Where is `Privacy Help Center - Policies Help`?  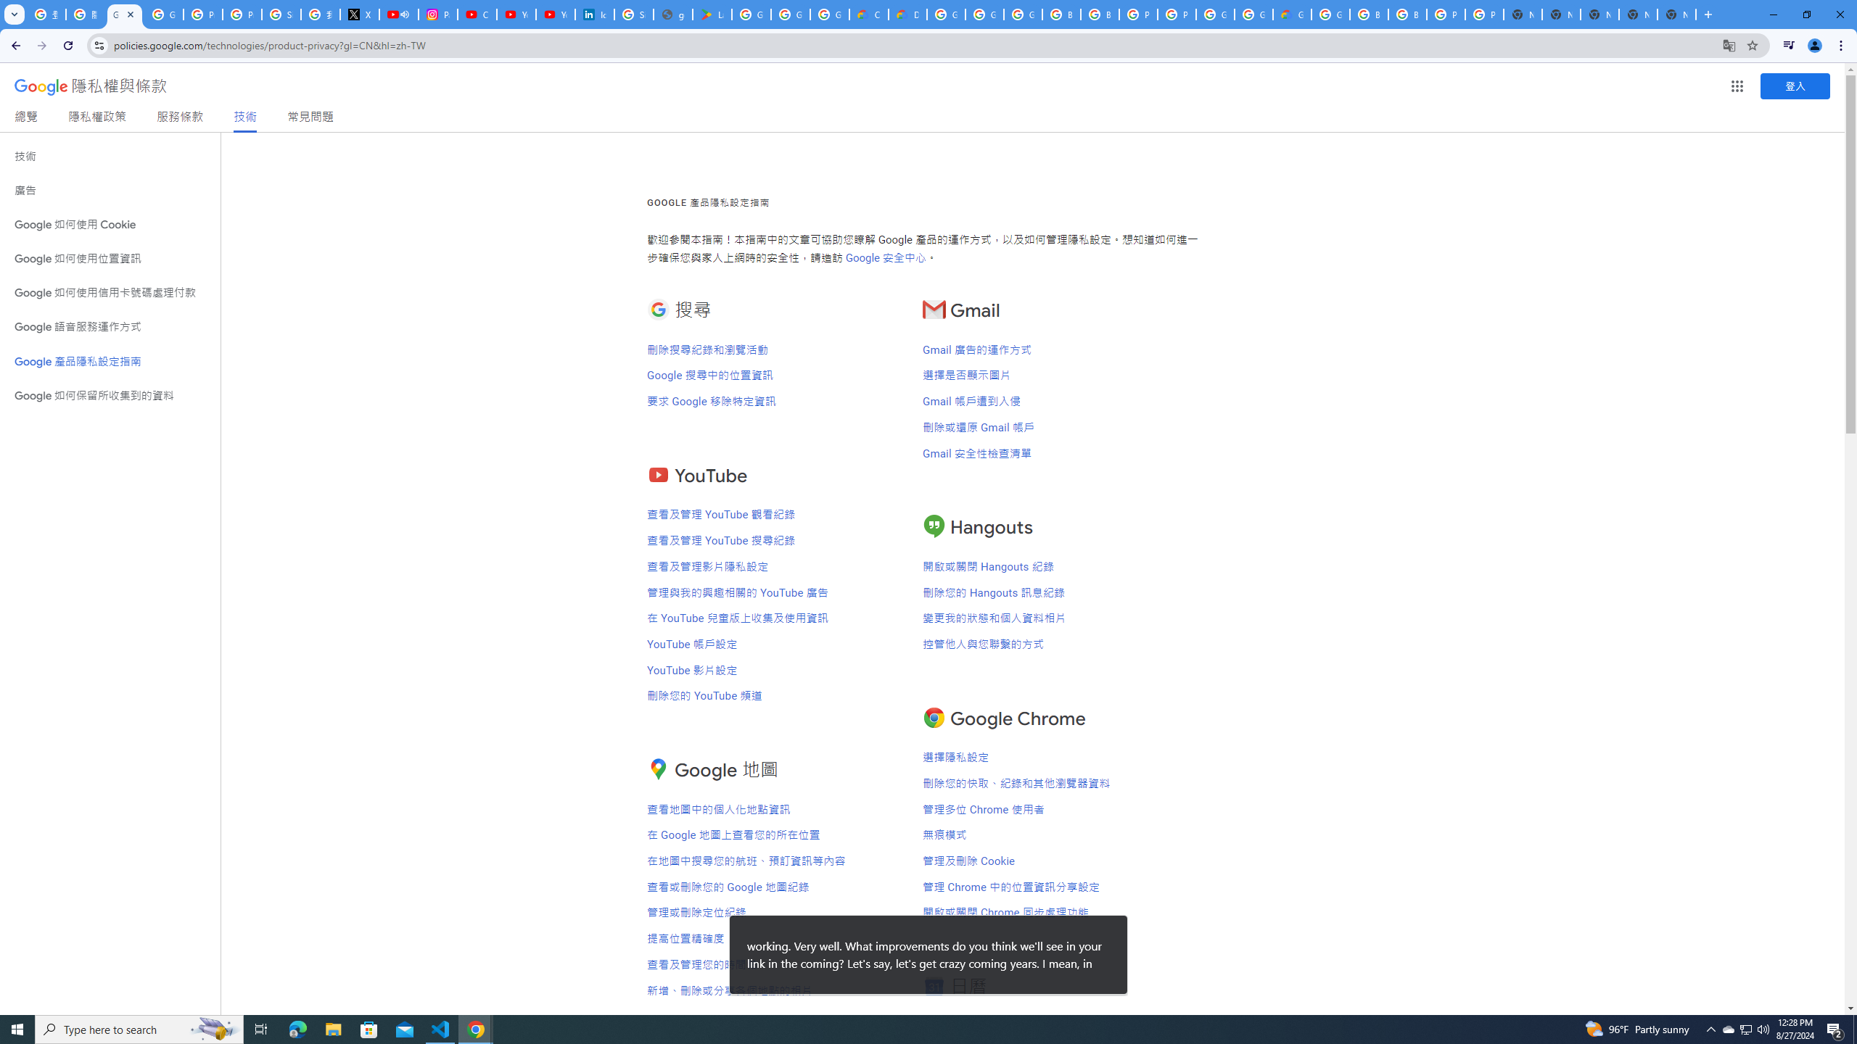 Privacy Help Center - Policies Help is located at coordinates (242, 14).